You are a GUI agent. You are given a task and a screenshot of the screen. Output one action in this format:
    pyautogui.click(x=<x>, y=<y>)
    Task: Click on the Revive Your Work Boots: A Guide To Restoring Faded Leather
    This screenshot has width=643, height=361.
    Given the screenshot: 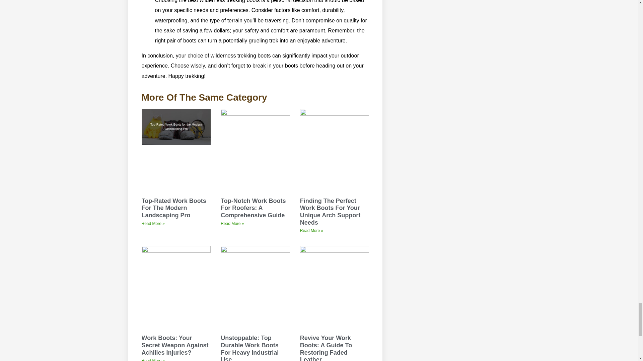 What is the action you would take?
    pyautogui.click(x=326, y=348)
    